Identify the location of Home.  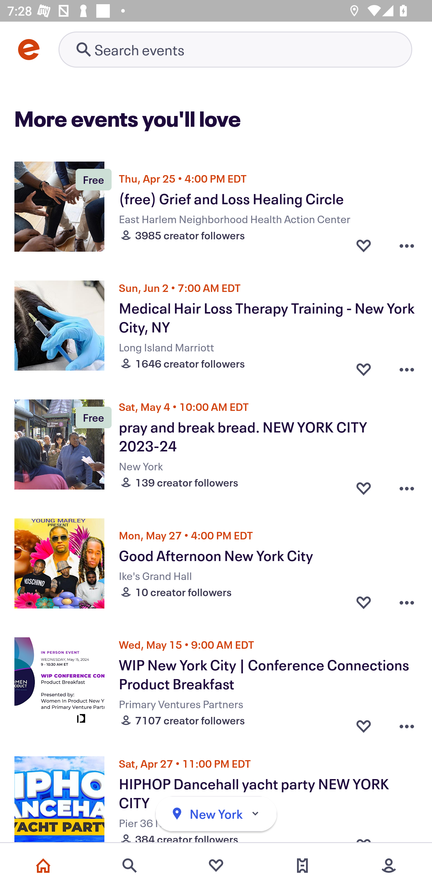
(43, 866).